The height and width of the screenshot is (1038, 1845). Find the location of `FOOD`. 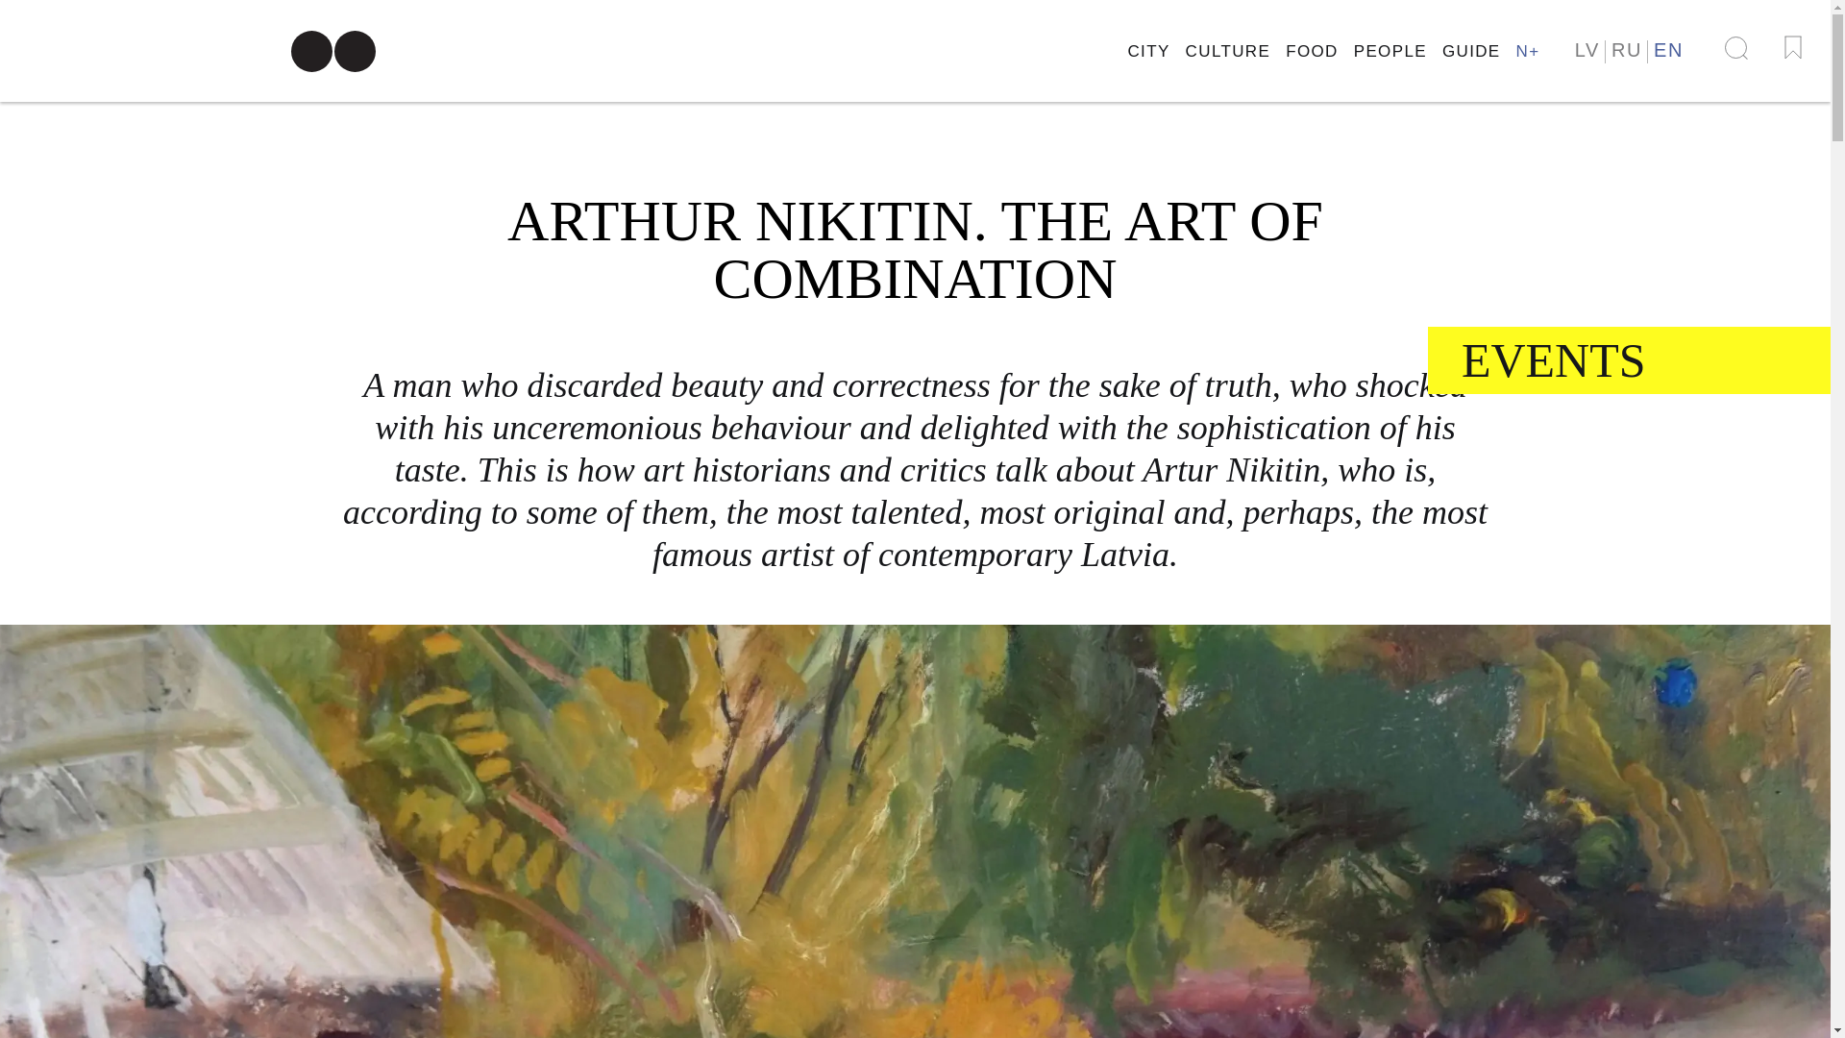

FOOD is located at coordinates (1313, 51).